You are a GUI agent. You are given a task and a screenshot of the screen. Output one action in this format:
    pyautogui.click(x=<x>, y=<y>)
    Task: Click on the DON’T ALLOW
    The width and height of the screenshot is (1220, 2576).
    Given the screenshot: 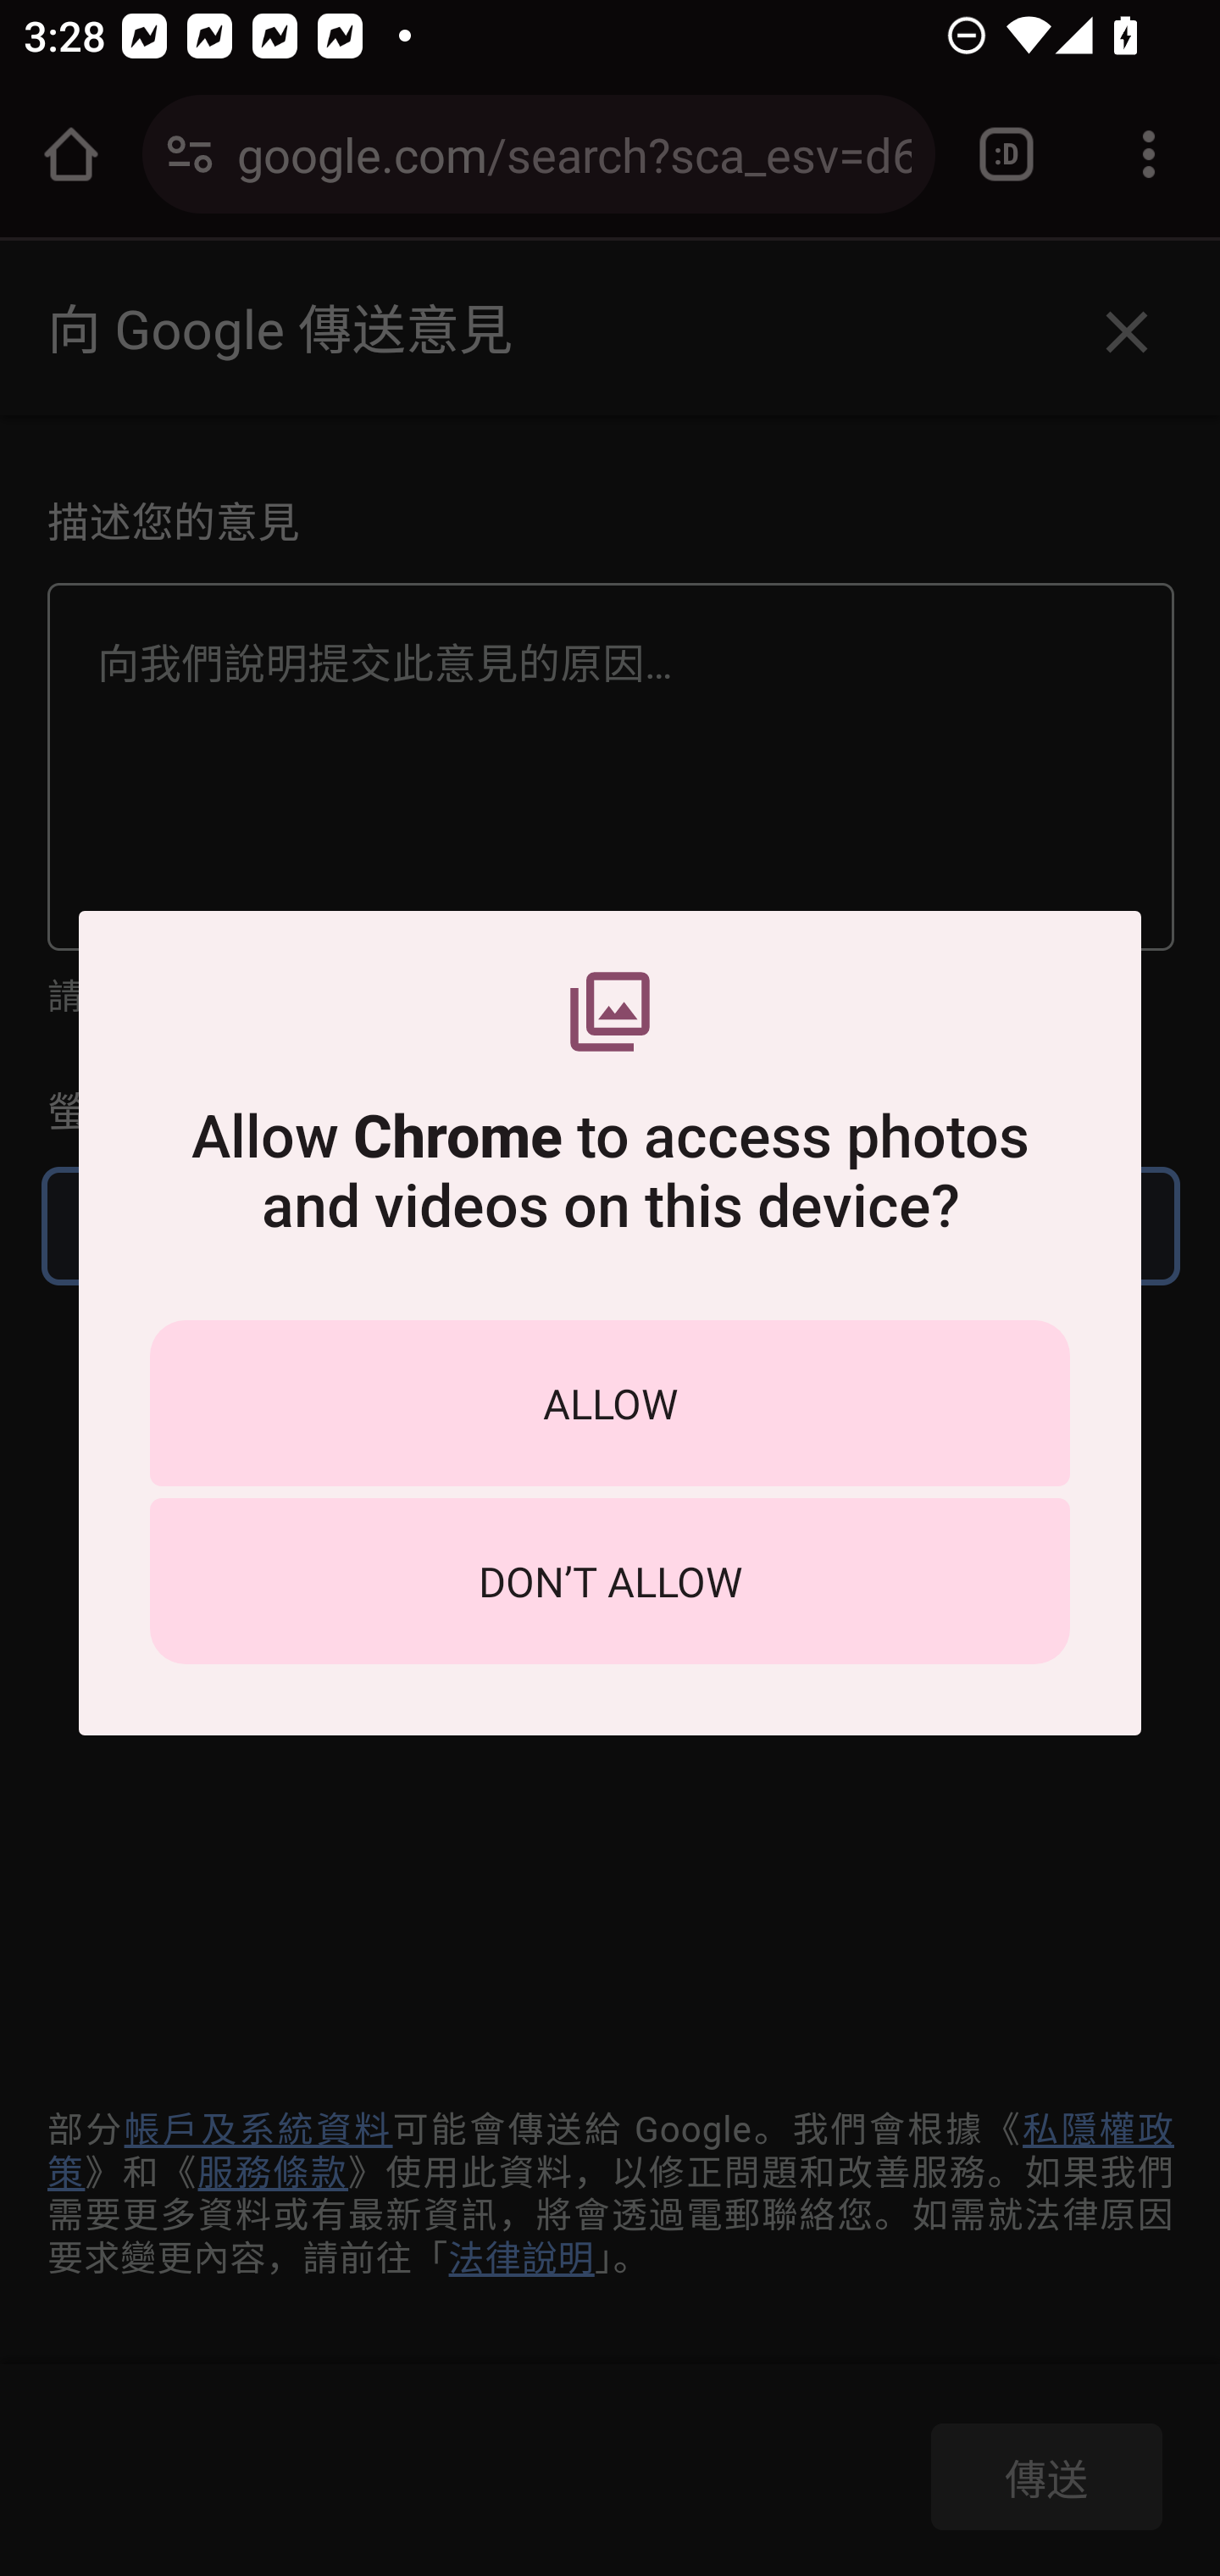 What is the action you would take?
    pyautogui.click(x=610, y=1581)
    